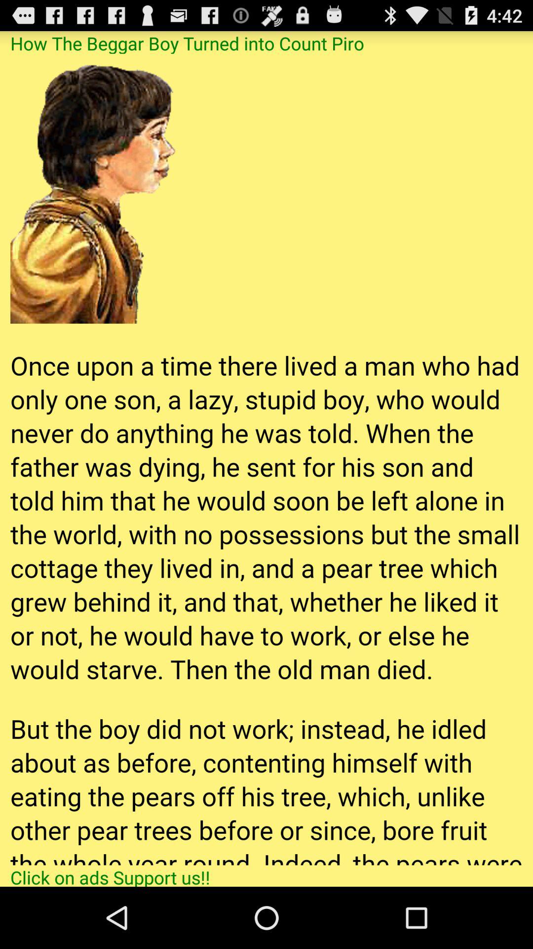 This screenshot has width=533, height=949. What do you see at coordinates (266, 459) in the screenshot?
I see `turn on item at the center` at bounding box center [266, 459].